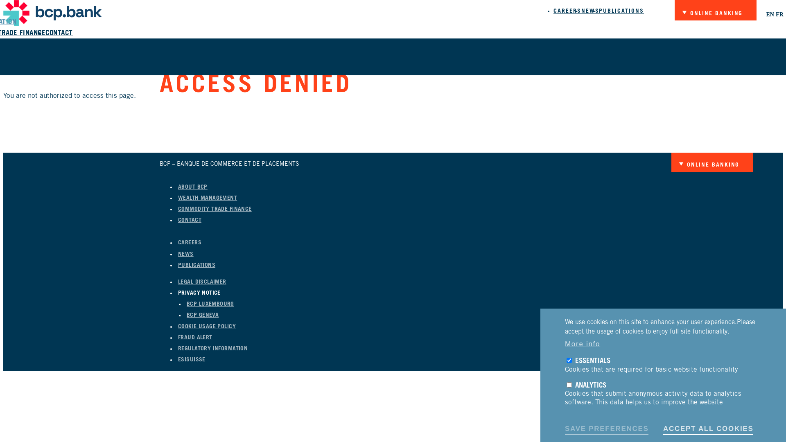 The width and height of the screenshot is (786, 442). I want to click on COOKIE USAGE POLICY, so click(207, 327).